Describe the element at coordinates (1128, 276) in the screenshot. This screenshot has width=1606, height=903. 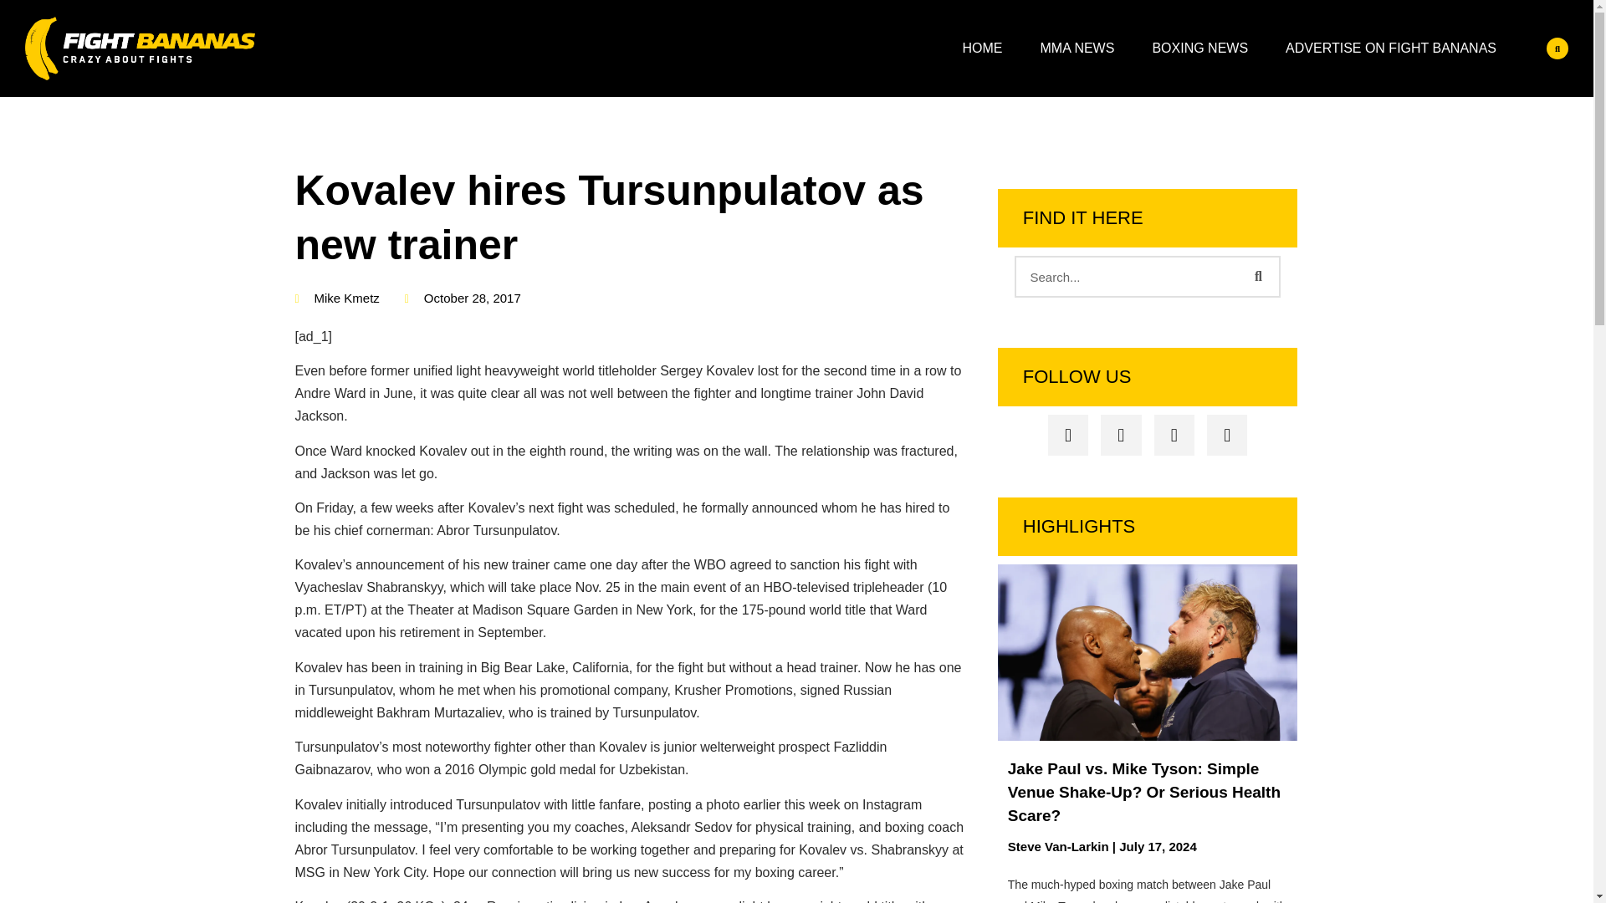
I see `Search` at that location.